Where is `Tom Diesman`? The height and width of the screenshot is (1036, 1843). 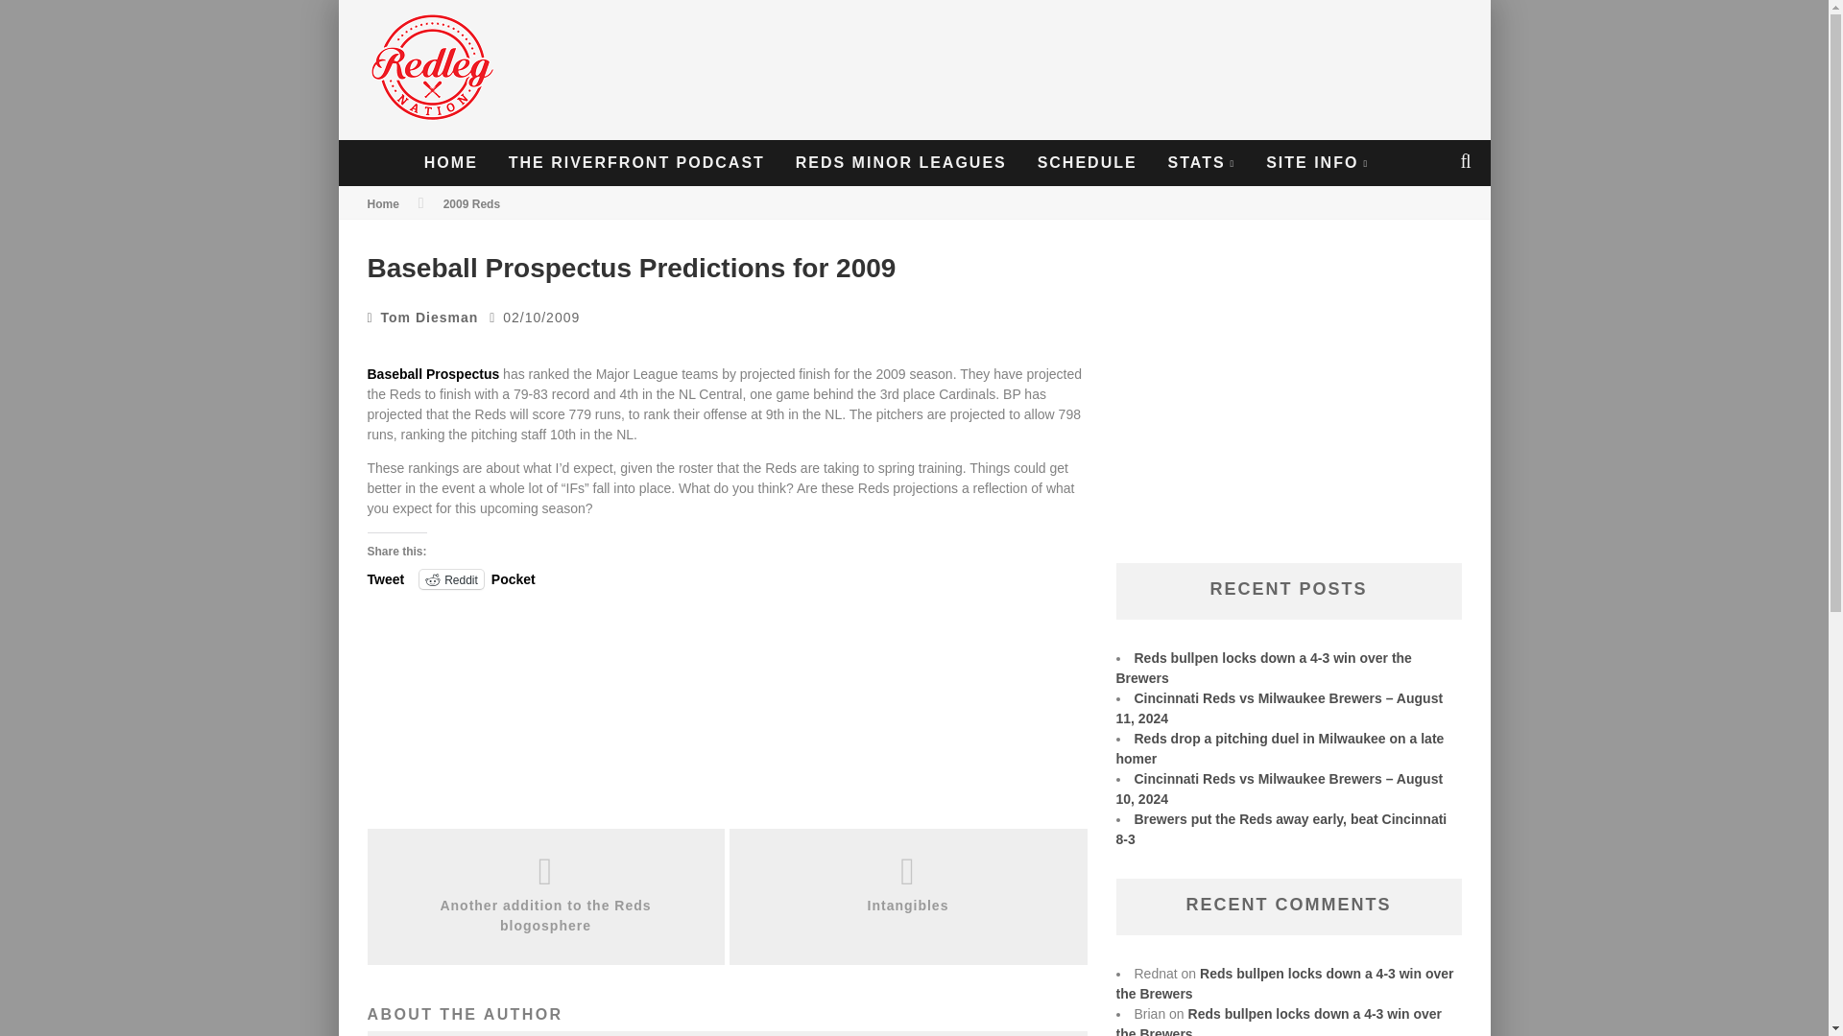 Tom Diesman is located at coordinates (430, 317).